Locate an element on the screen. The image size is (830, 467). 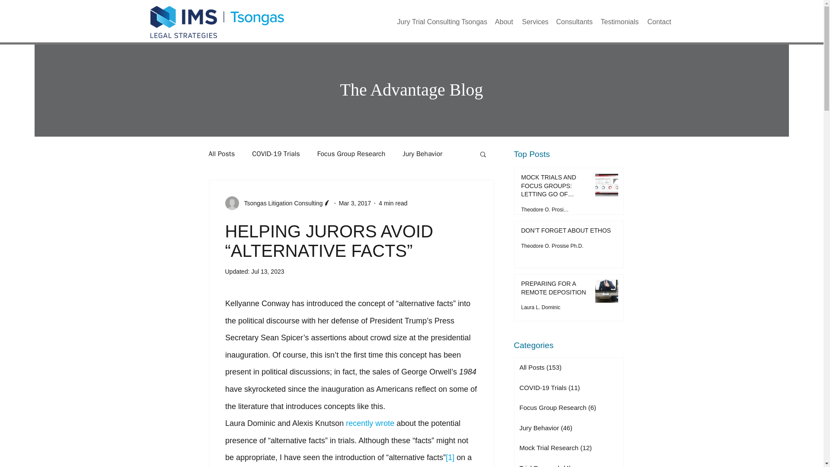
Theodore O. Prosise Ph.D. is located at coordinates (552, 246).